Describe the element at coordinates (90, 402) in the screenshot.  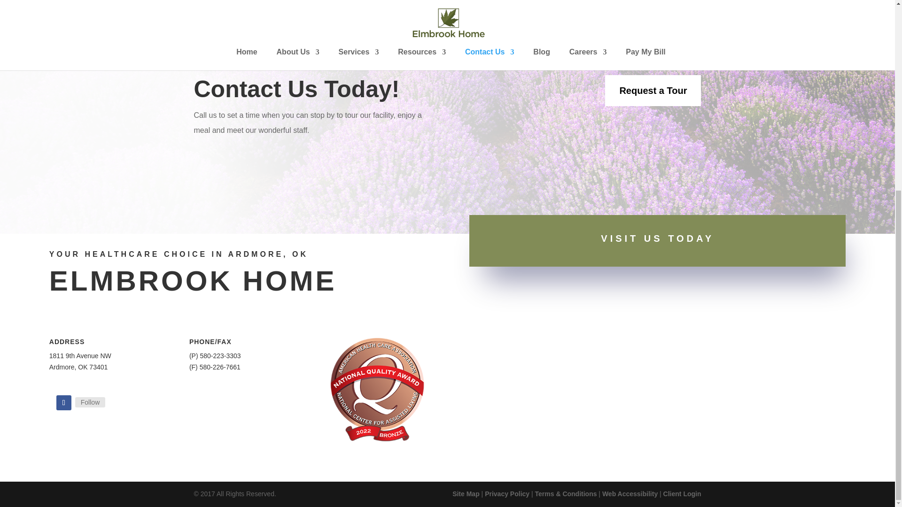
I see `Facebook` at that location.